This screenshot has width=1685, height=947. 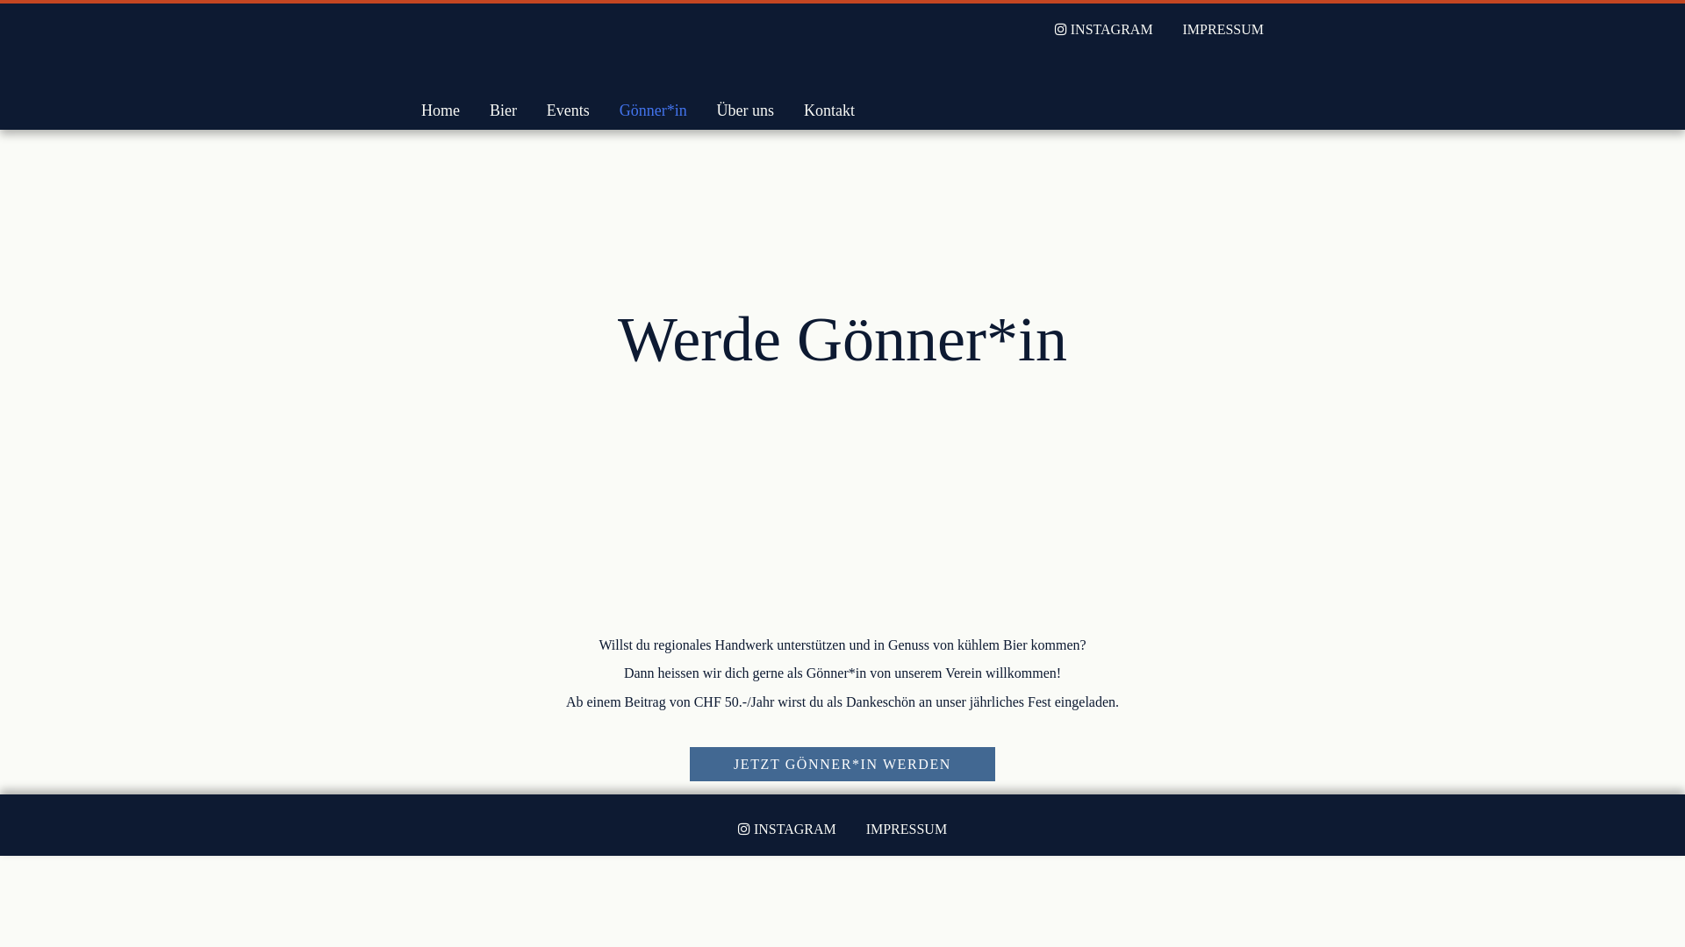 I want to click on Home, so click(x=441, y=110).